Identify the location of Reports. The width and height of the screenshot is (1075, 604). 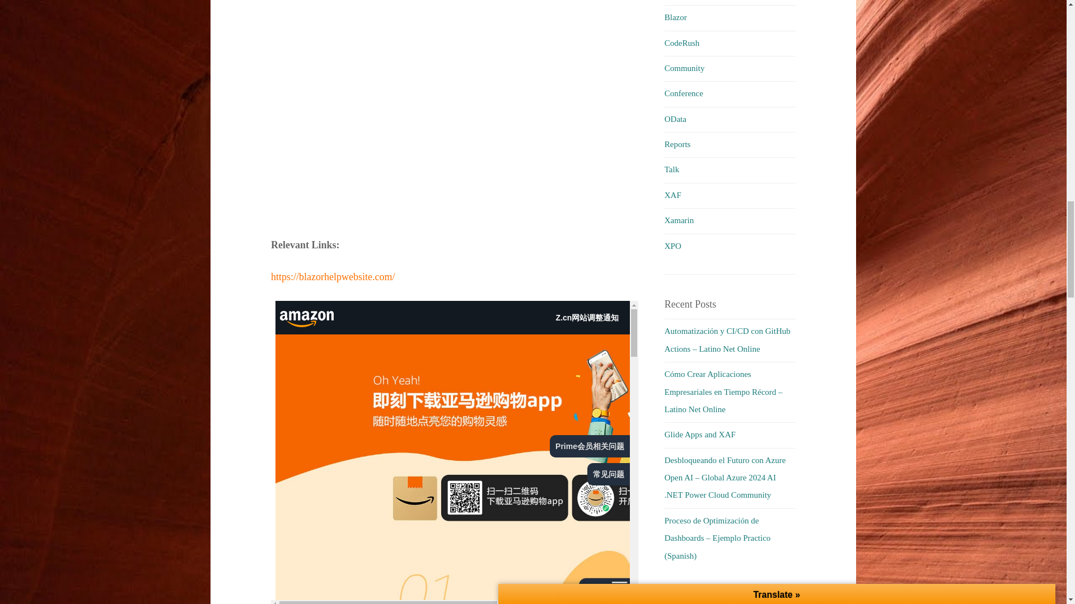
(677, 144).